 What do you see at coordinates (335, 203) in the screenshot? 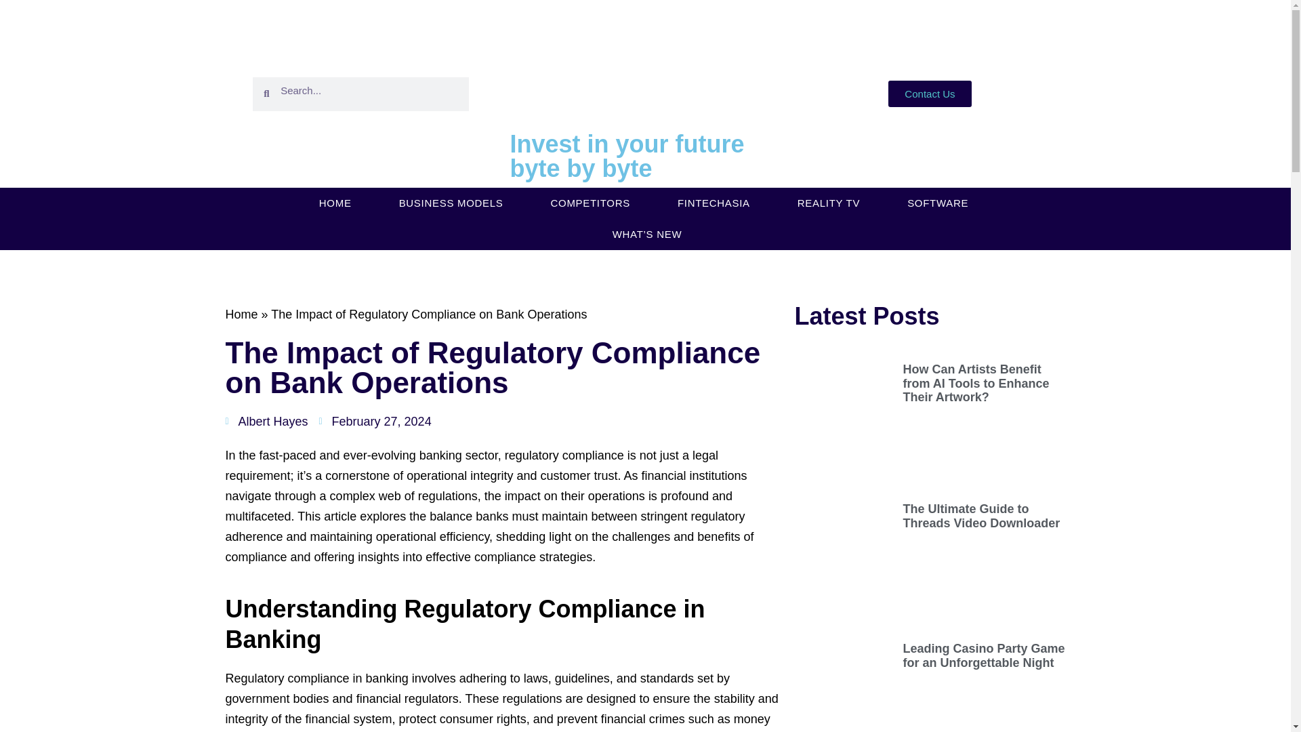
I see `HOME` at bounding box center [335, 203].